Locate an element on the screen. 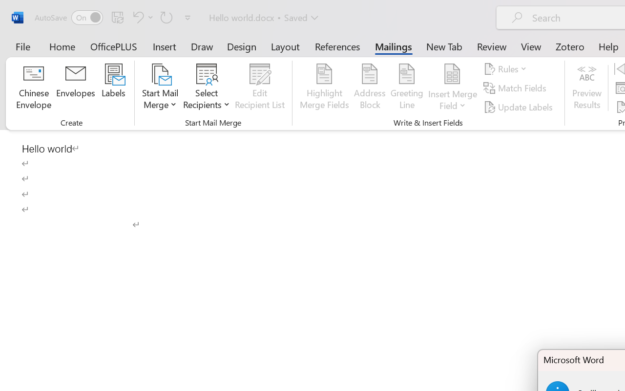  AutoSave is located at coordinates (68, 18).